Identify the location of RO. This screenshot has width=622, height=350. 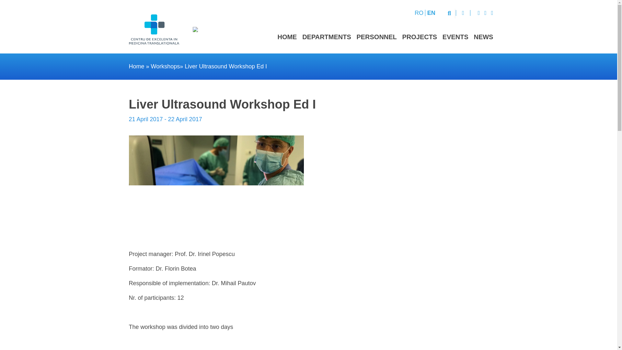
(419, 13).